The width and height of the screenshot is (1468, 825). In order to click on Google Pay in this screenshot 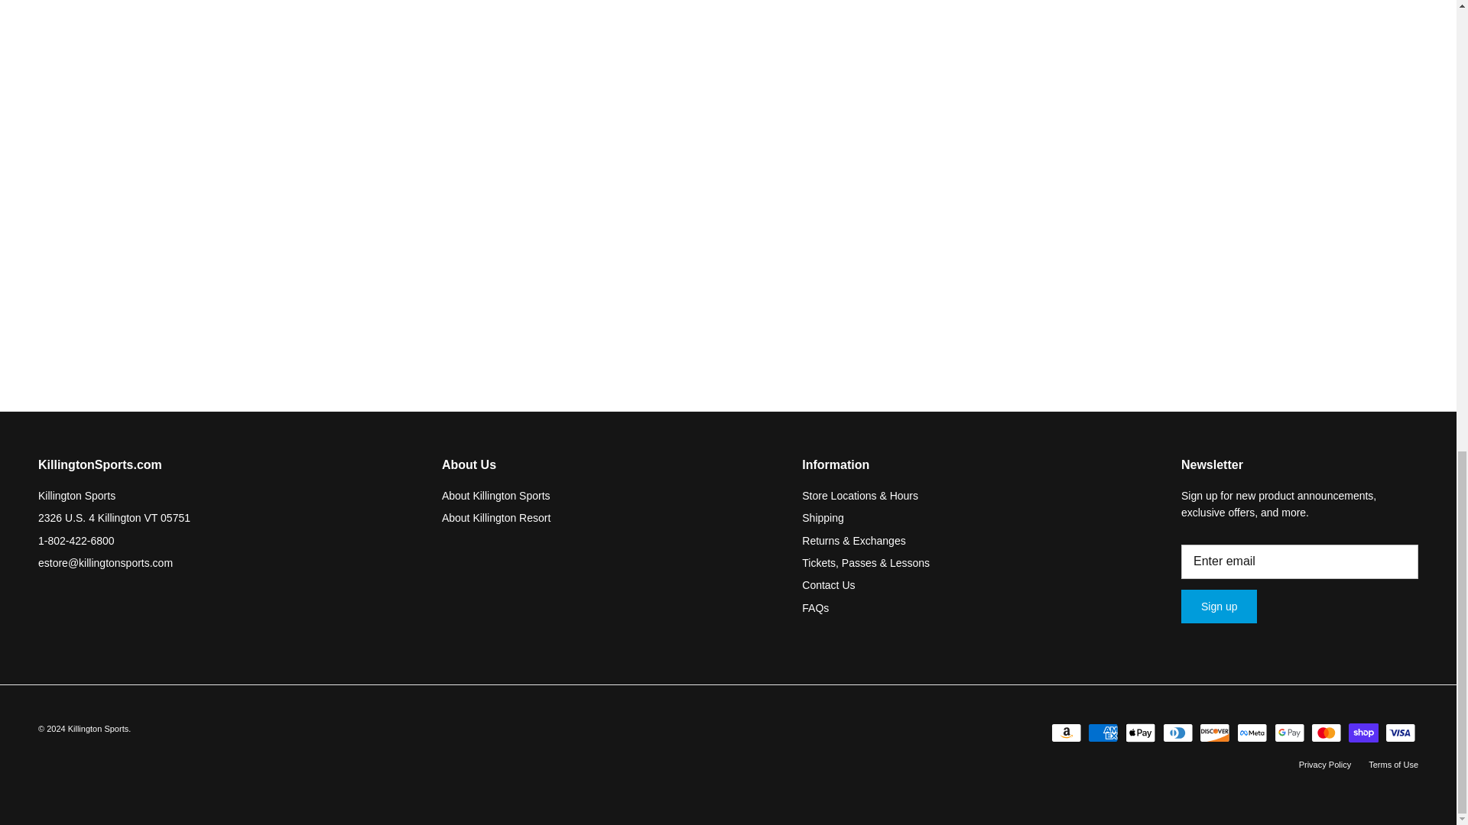, I will do `click(1288, 733)`.